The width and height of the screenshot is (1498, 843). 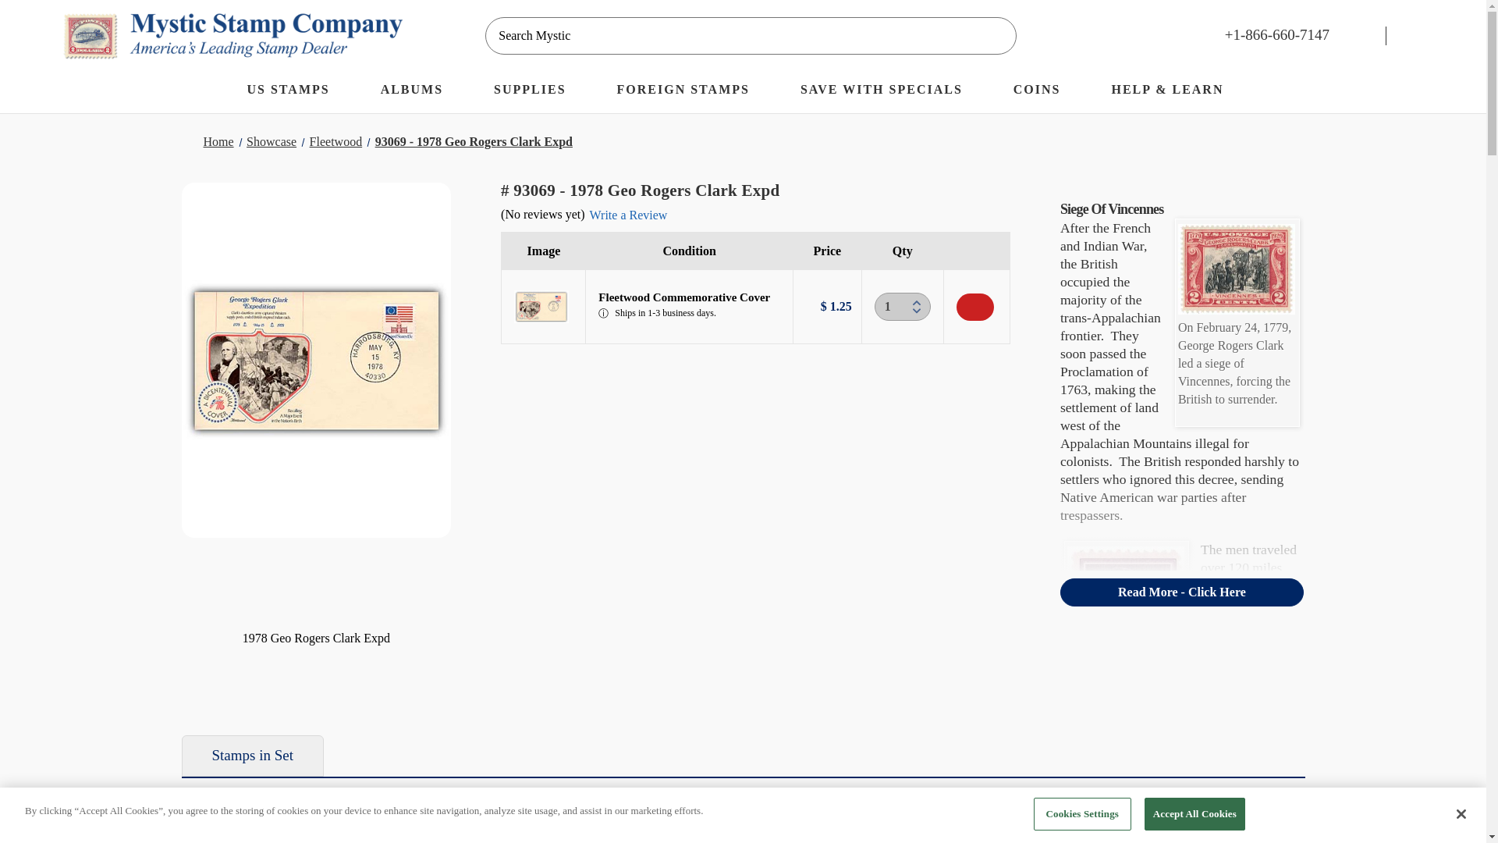 I want to click on ALBUMS, so click(x=420, y=91).